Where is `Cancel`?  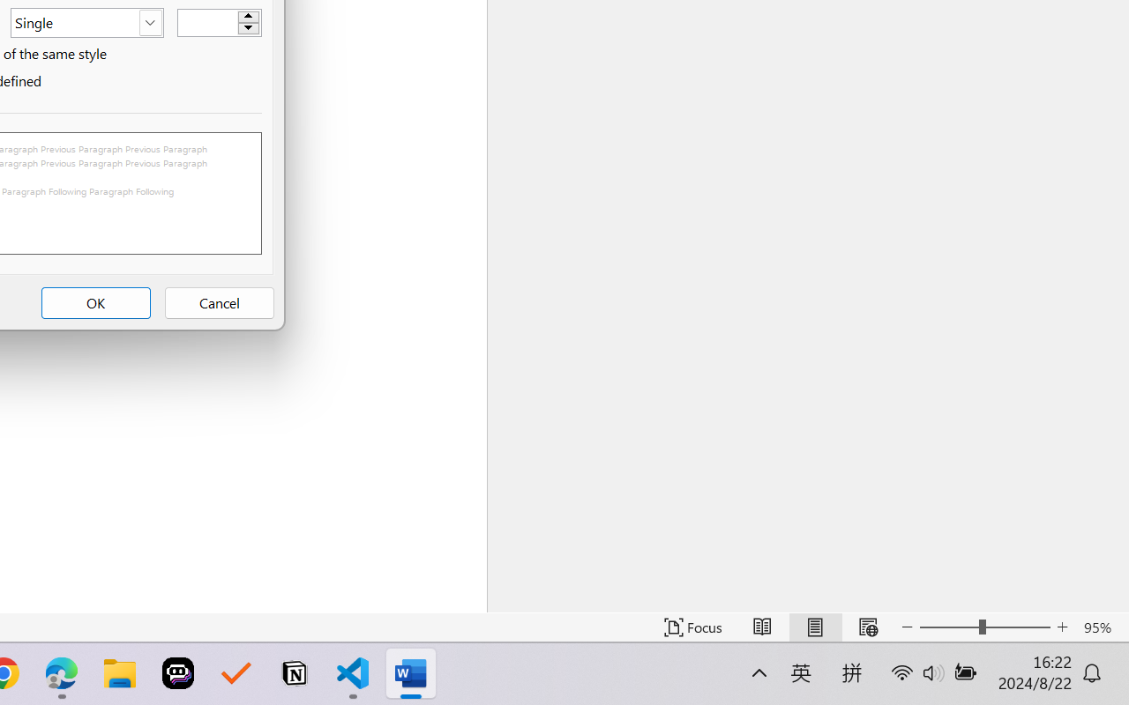
Cancel is located at coordinates (219, 303).